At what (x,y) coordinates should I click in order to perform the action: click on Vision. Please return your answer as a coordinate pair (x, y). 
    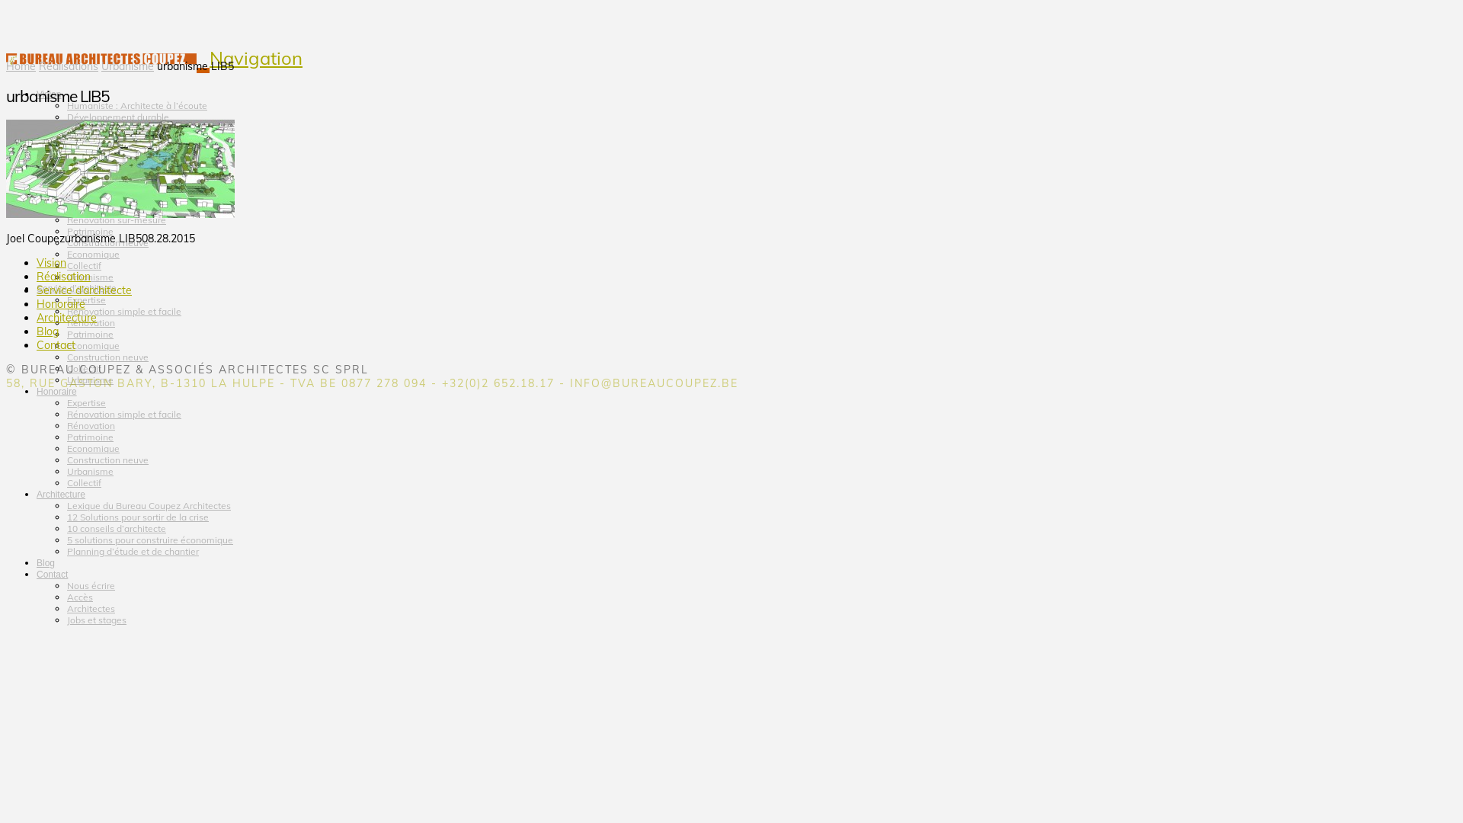
    Looking at the image, I should click on (49, 81).